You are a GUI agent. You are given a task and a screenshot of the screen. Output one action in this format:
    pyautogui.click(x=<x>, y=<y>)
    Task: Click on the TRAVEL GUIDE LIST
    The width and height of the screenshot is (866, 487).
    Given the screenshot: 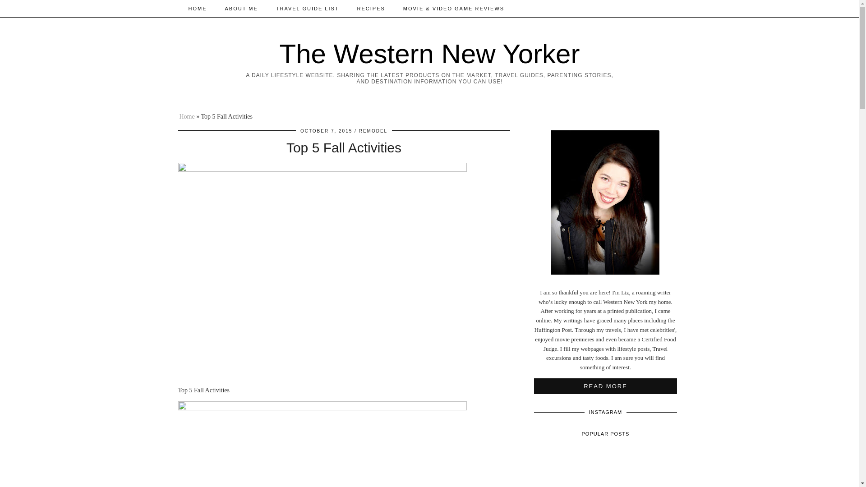 What is the action you would take?
    pyautogui.click(x=307, y=8)
    